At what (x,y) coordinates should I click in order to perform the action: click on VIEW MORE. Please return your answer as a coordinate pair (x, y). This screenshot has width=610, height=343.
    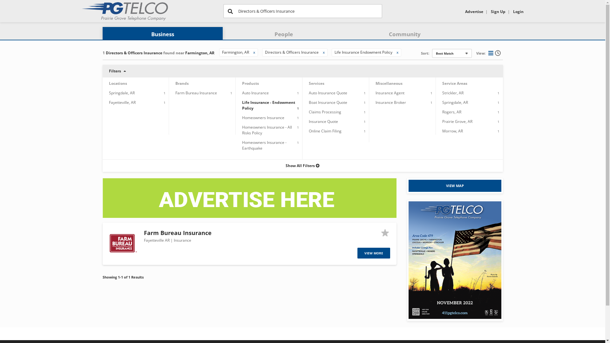
    Looking at the image, I should click on (374, 253).